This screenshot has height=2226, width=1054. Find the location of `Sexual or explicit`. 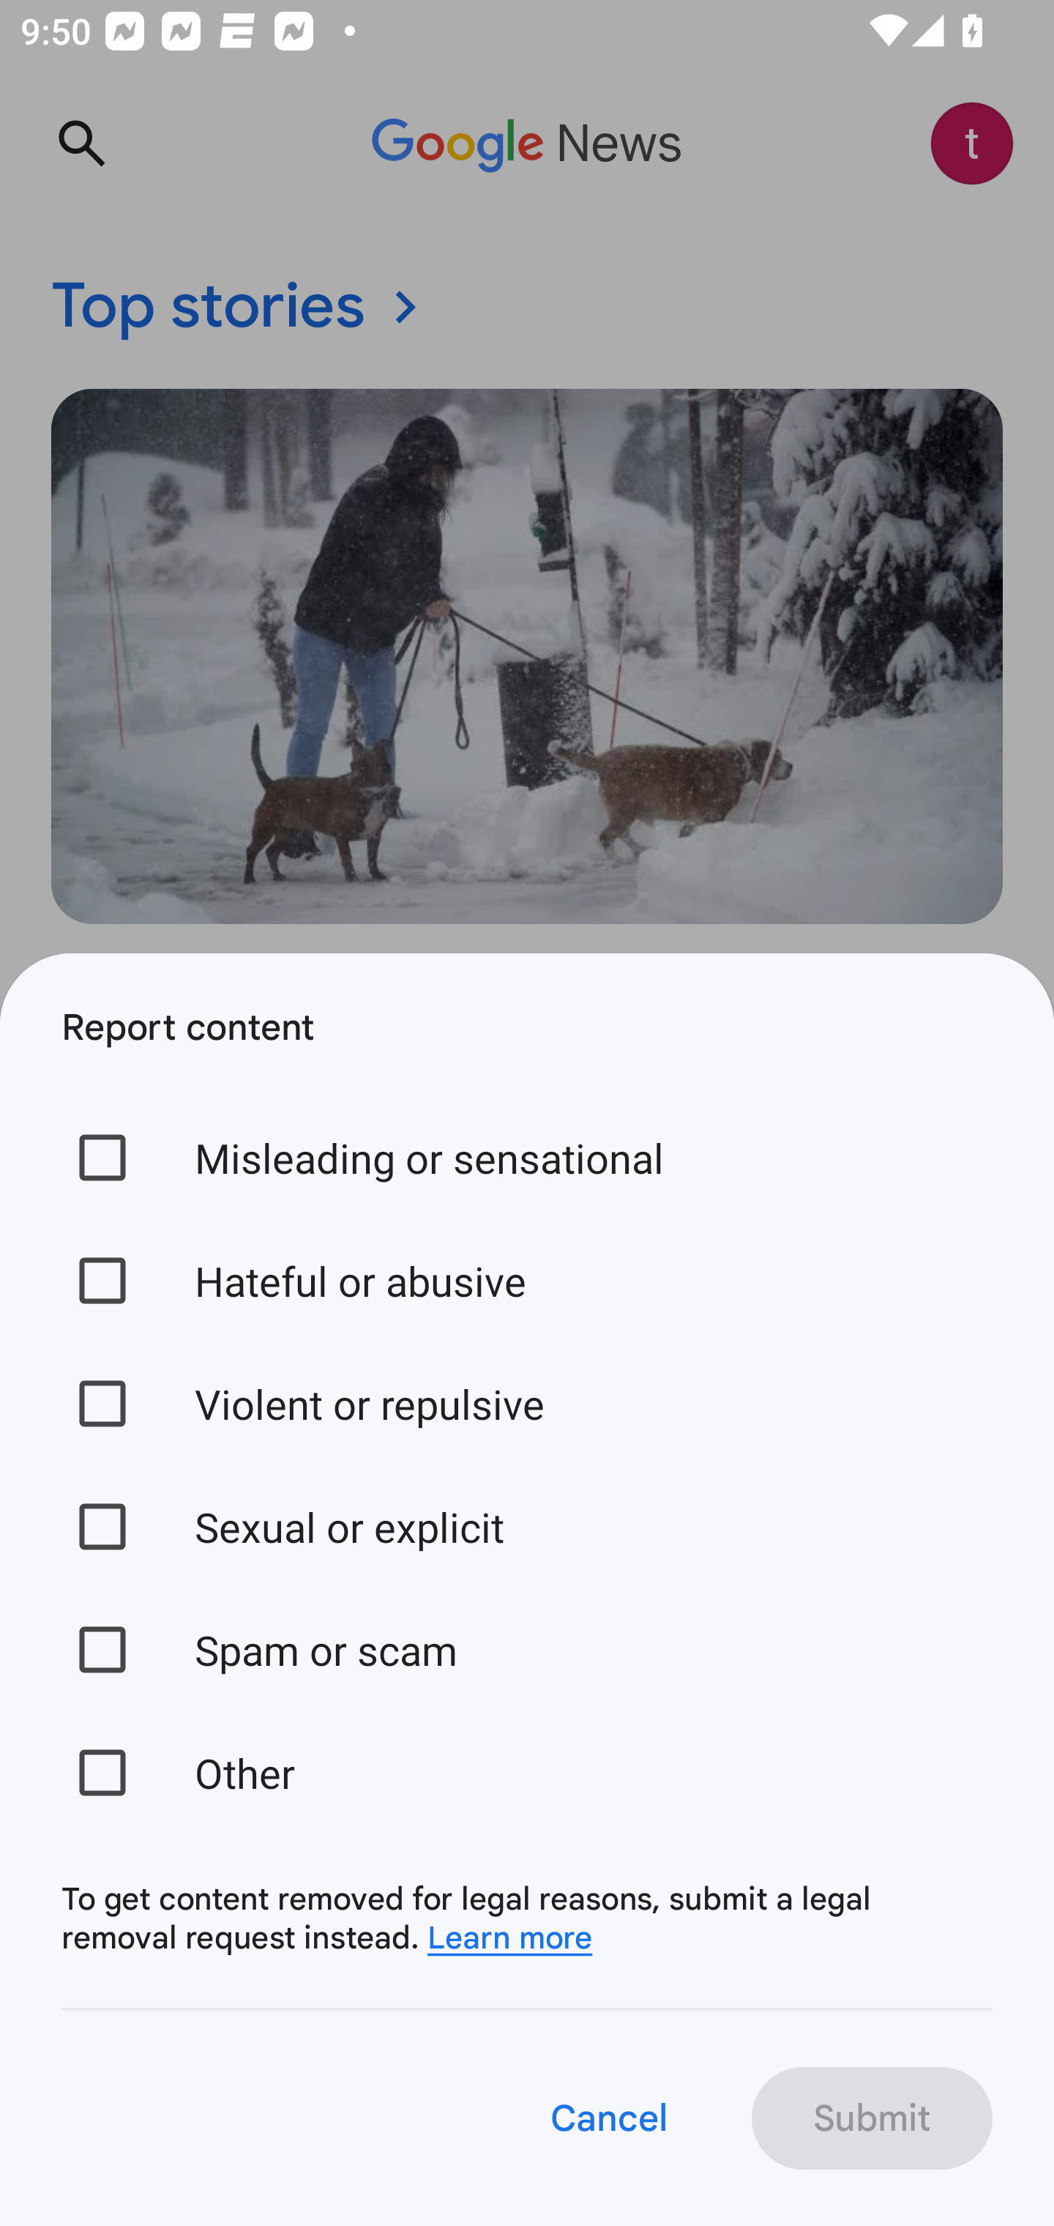

Sexual or explicit is located at coordinates (527, 1526).